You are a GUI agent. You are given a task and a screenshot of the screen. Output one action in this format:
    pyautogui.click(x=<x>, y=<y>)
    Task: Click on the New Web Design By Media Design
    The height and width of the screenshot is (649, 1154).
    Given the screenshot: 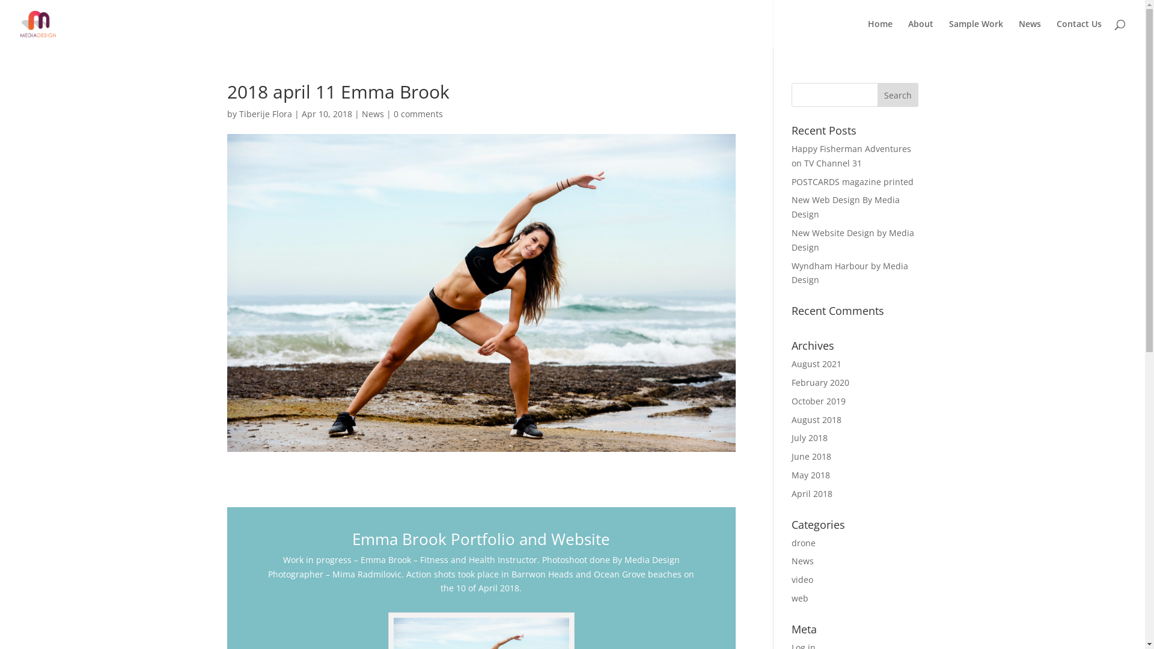 What is the action you would take?
    pyautogui.click(x=846, y=207)
    